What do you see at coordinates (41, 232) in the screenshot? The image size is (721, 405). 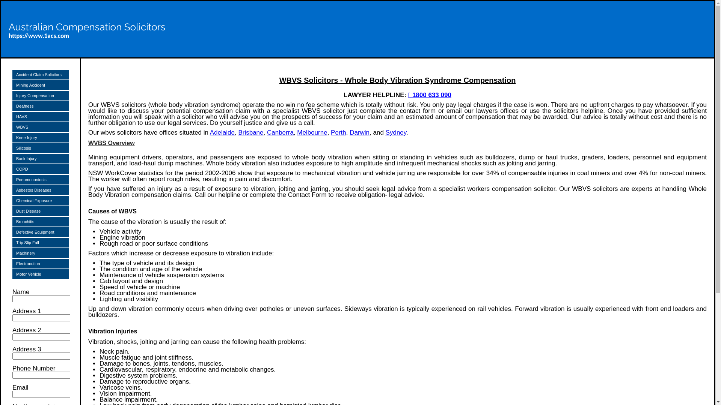 I see `Defective Equipment` at bounding box center [41, 232].